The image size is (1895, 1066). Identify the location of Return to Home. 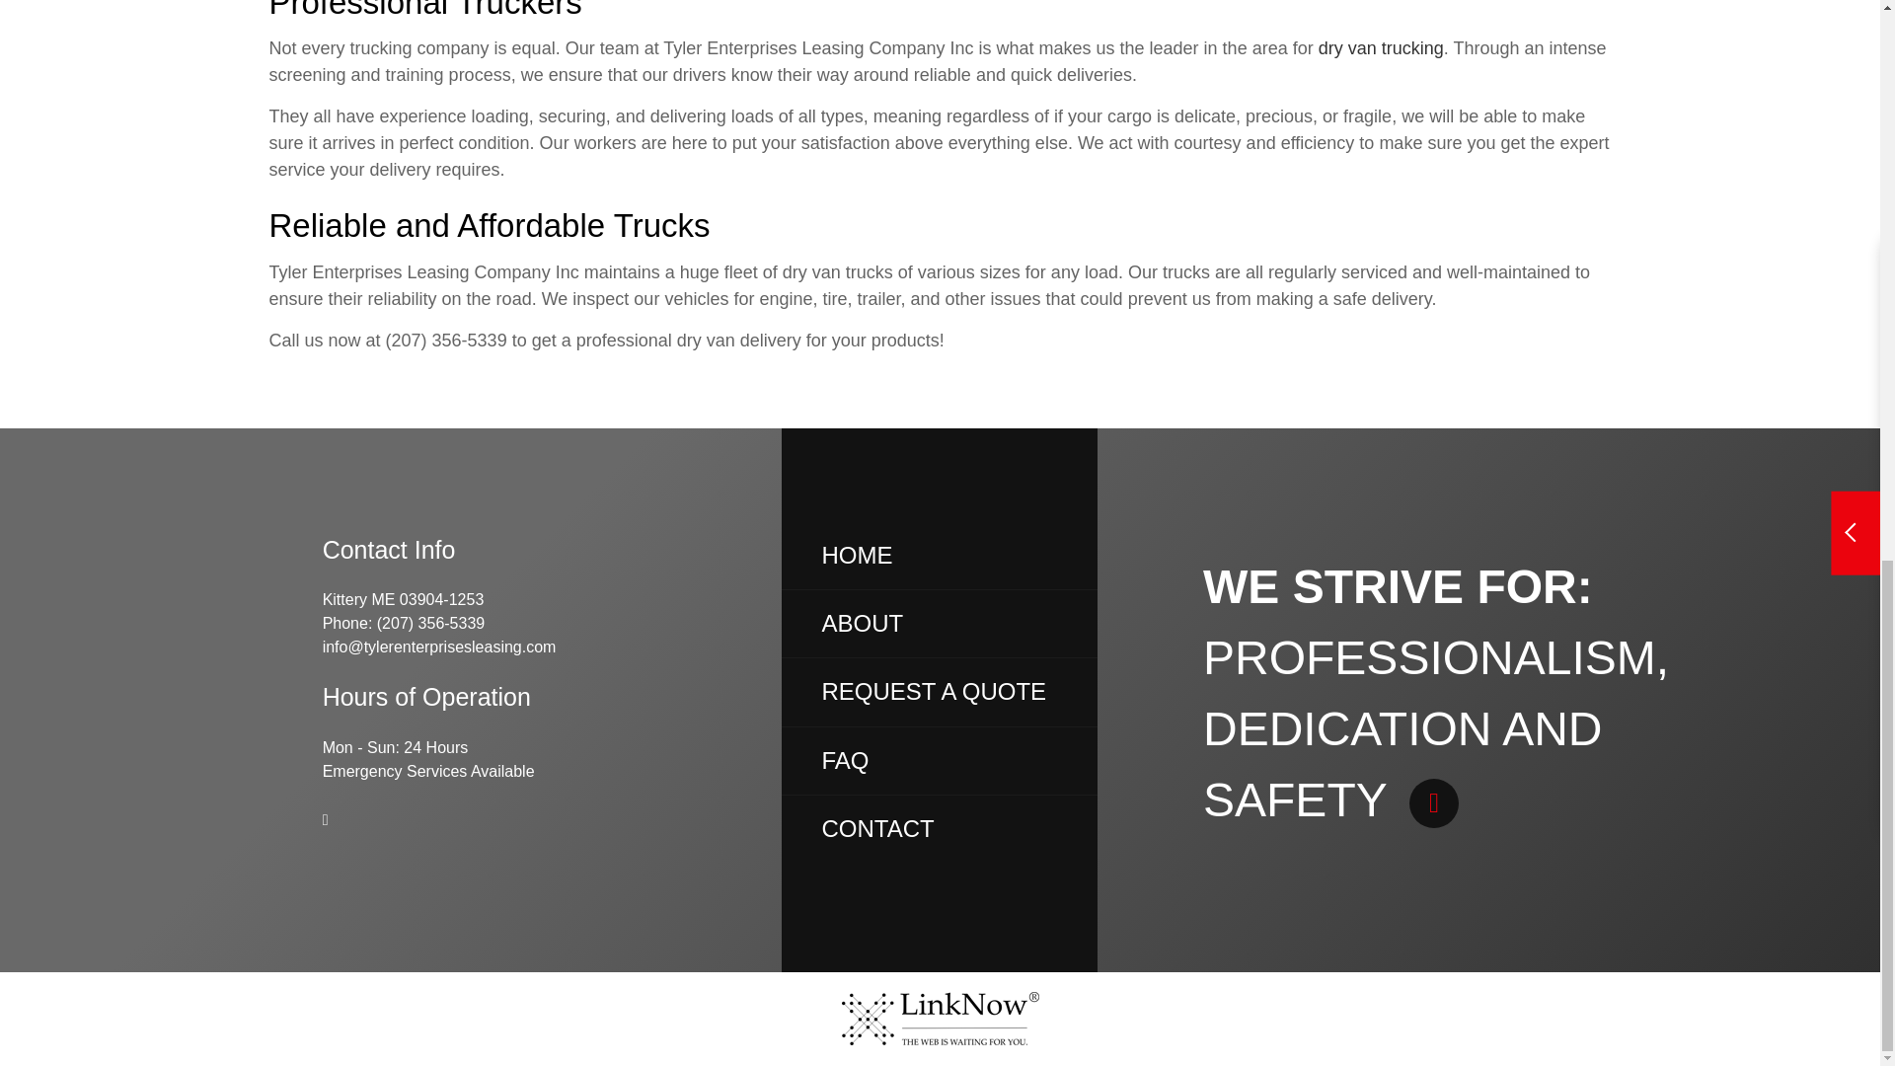
(857, 555).